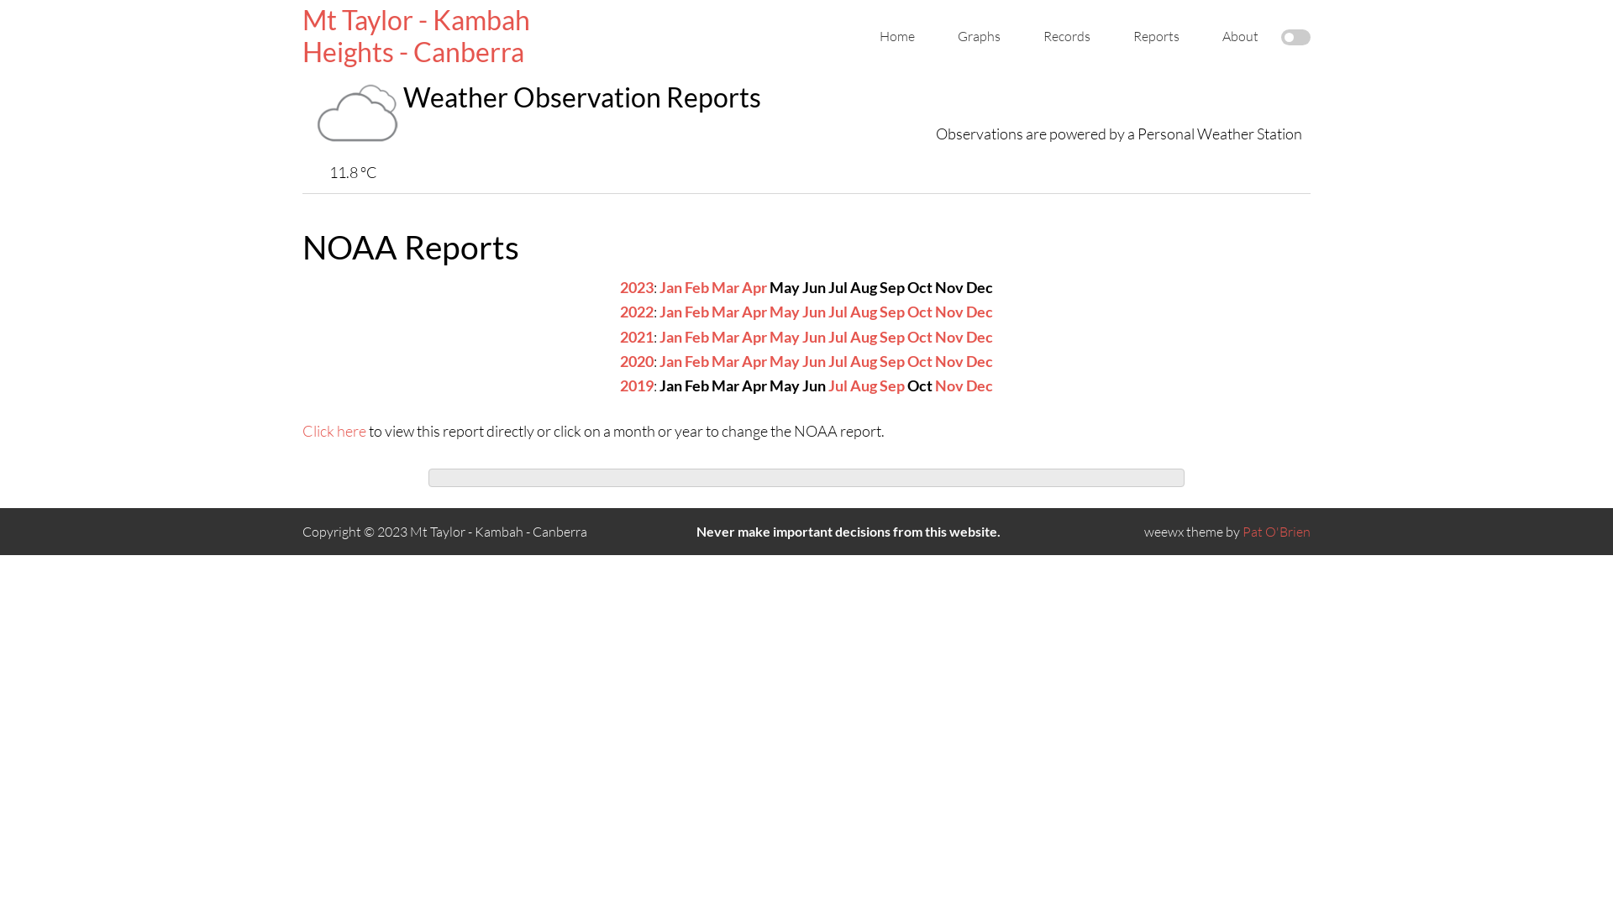 The image size is (1613, 907). I want to click on Mar, so click(726, 287).